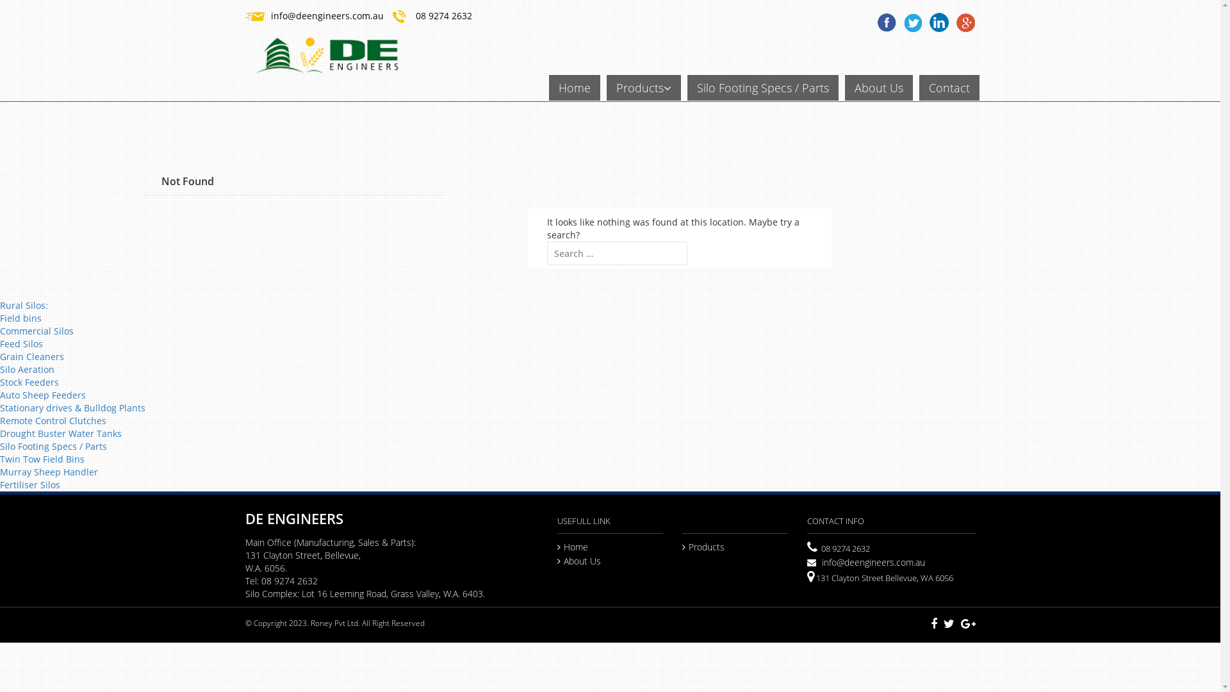 Image resolution: width=1230 pixels, height=692 pixels. I want to click on Silo Footing Specs / Parts, so click(762, 88).